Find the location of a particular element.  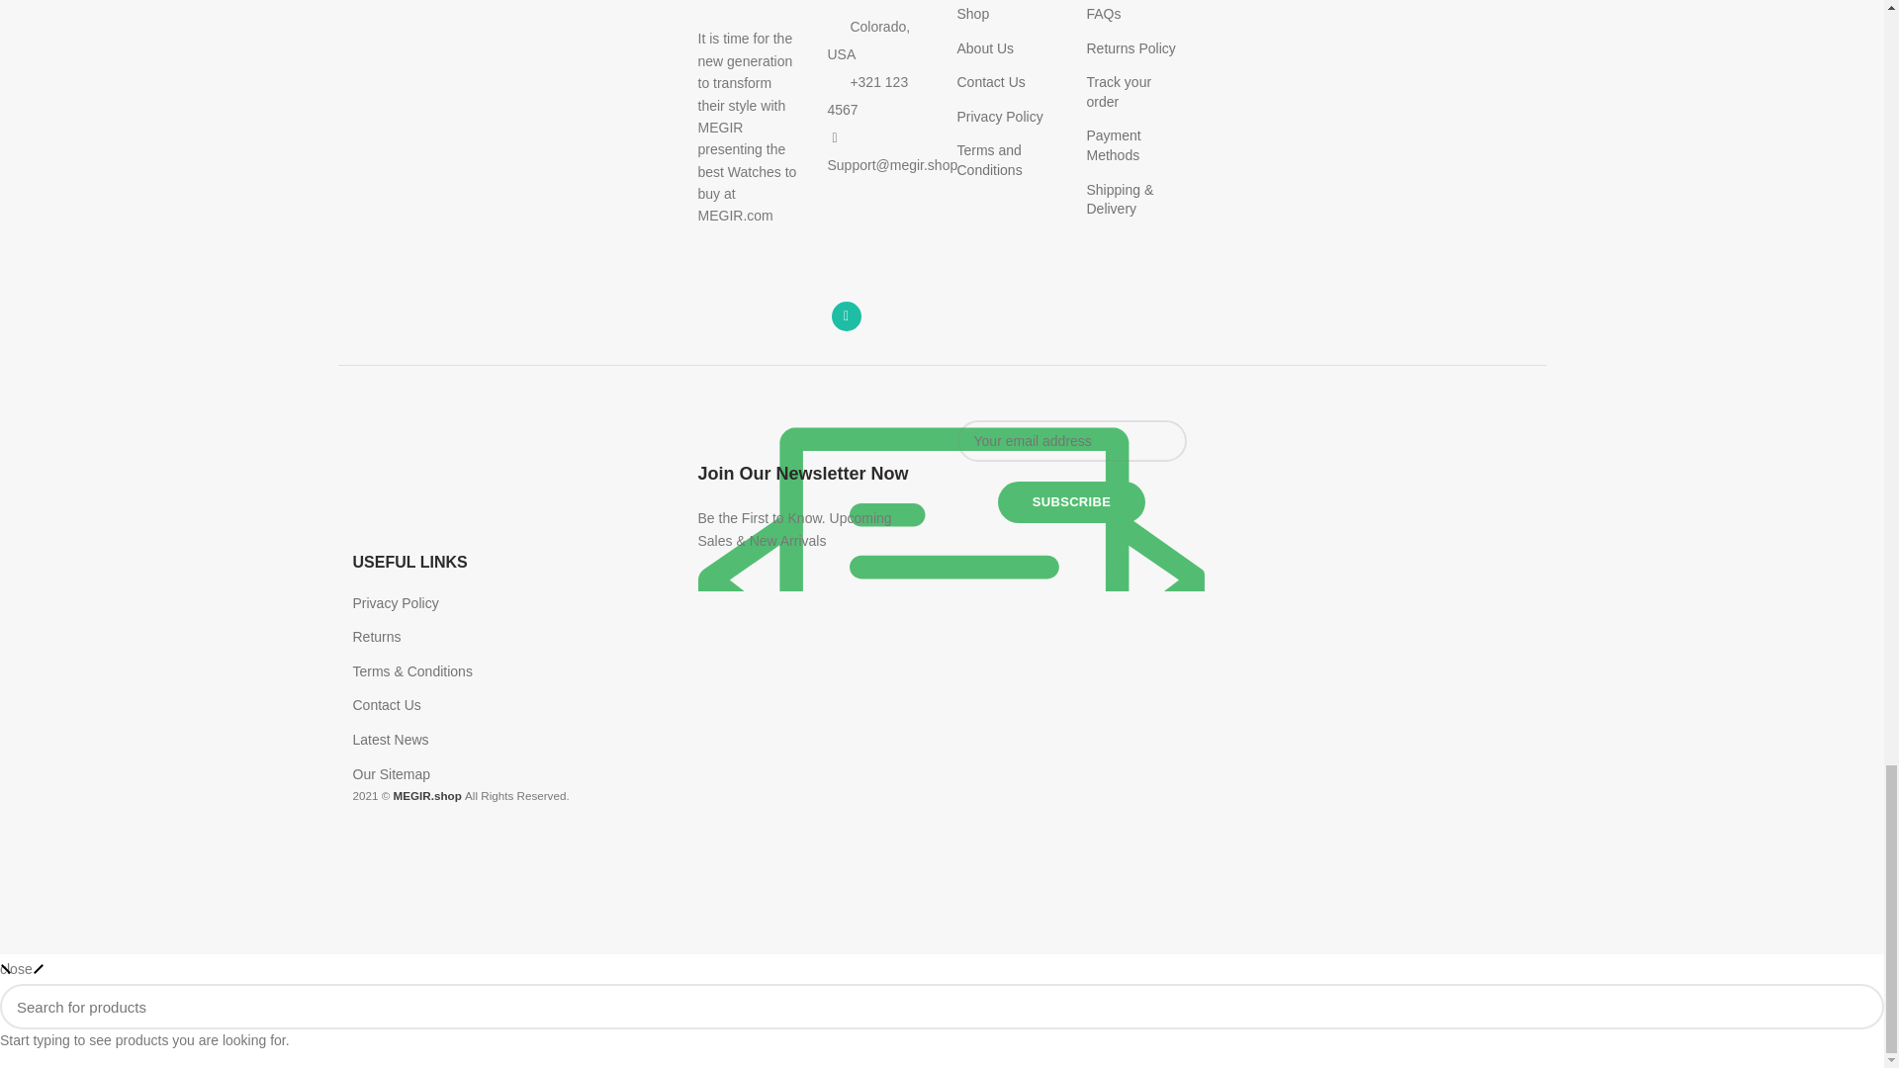

Twitter is located at coordinates (886, 229).